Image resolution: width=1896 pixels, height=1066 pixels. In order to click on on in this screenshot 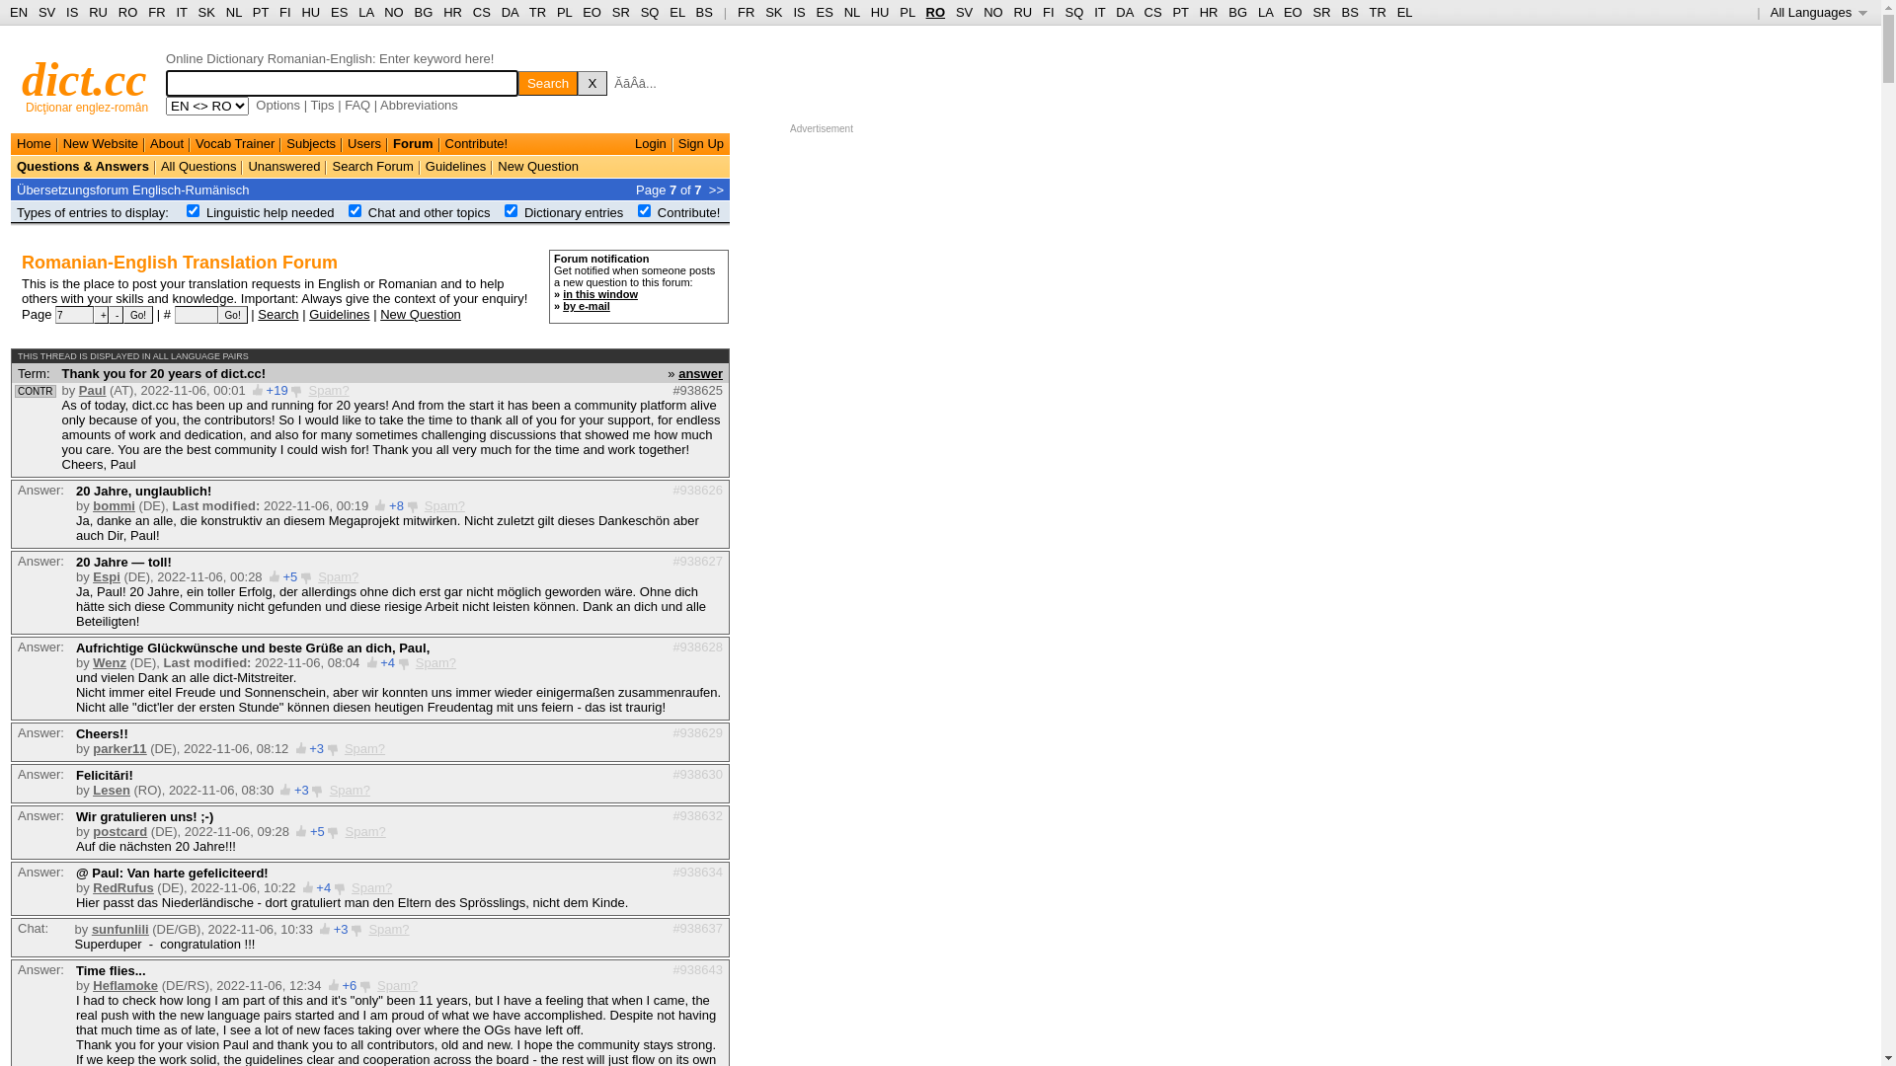, I will do `click(355, 211)`.